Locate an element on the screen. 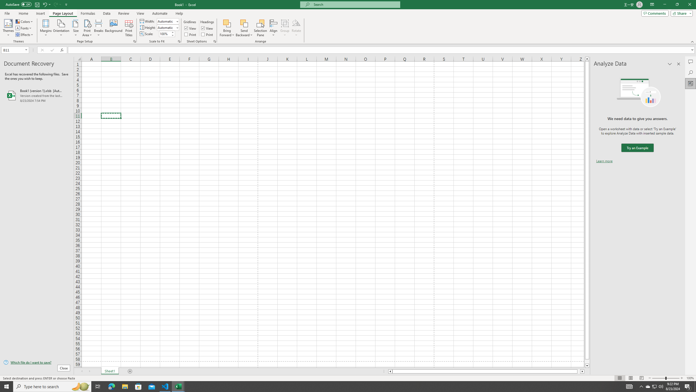 This screenshot has width=696, height=392. Page down is located at coordinates (587, 362).